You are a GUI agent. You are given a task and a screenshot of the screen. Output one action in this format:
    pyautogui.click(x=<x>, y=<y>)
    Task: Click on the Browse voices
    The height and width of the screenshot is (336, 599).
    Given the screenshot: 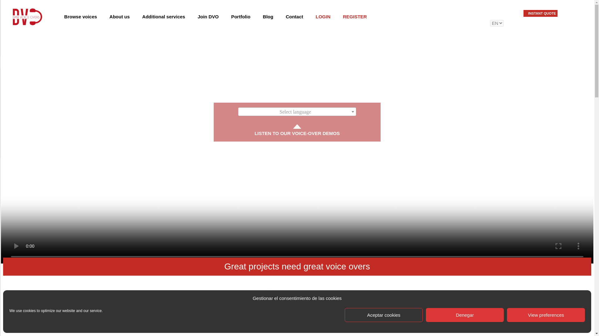 What is the action you would take?
    pyautogui.click(x=80, y=17)
    